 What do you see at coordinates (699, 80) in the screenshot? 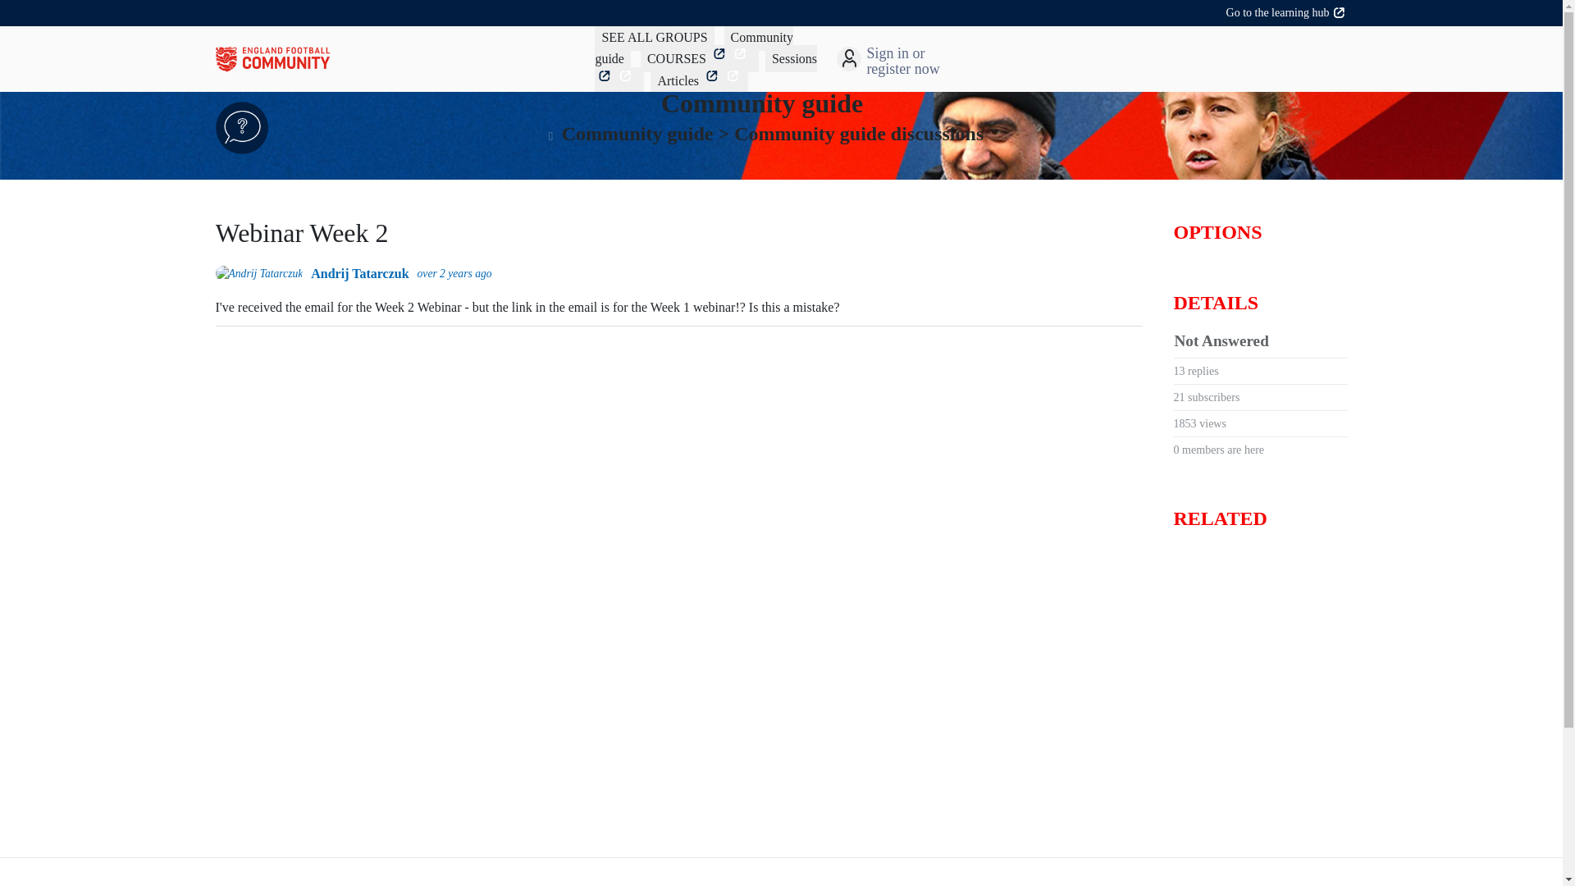
I see `Articles` at bounding box center [699, 80].